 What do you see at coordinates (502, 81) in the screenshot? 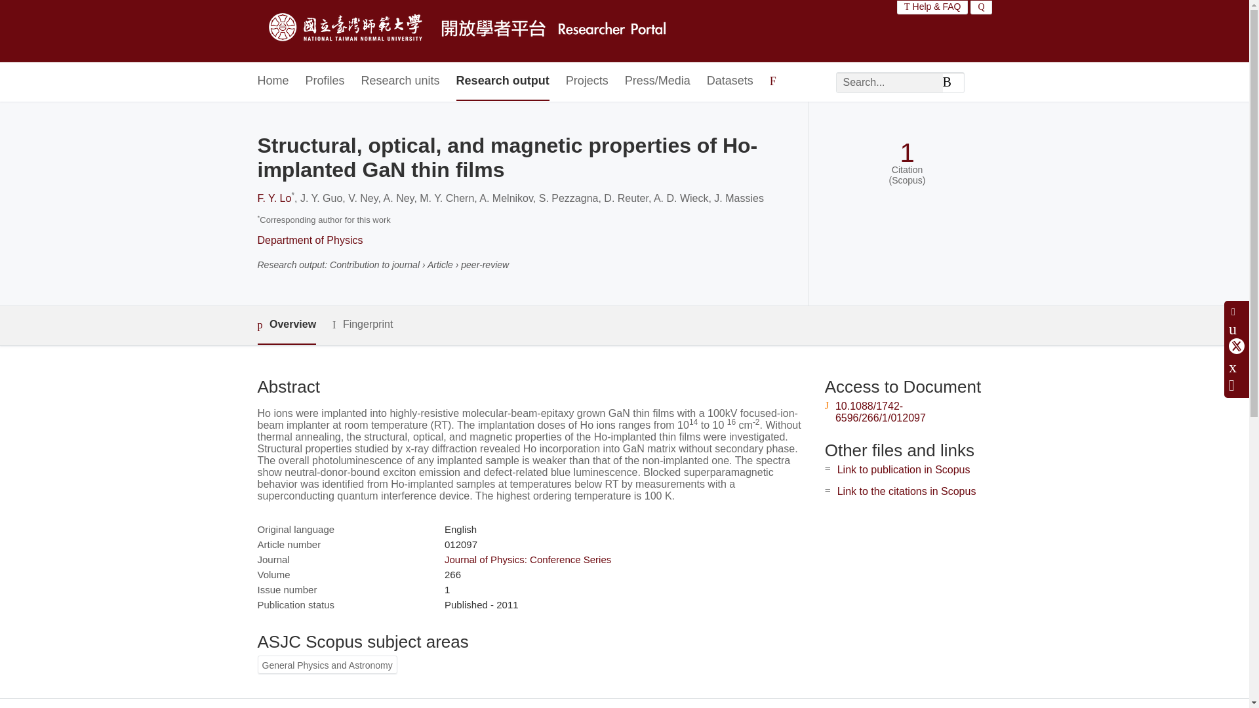
I see `Research output` at bounding box center [502, 81].